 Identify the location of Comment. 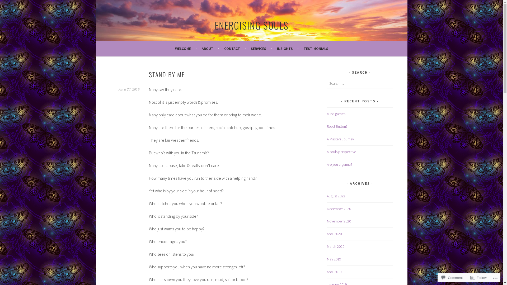
(452, 278).